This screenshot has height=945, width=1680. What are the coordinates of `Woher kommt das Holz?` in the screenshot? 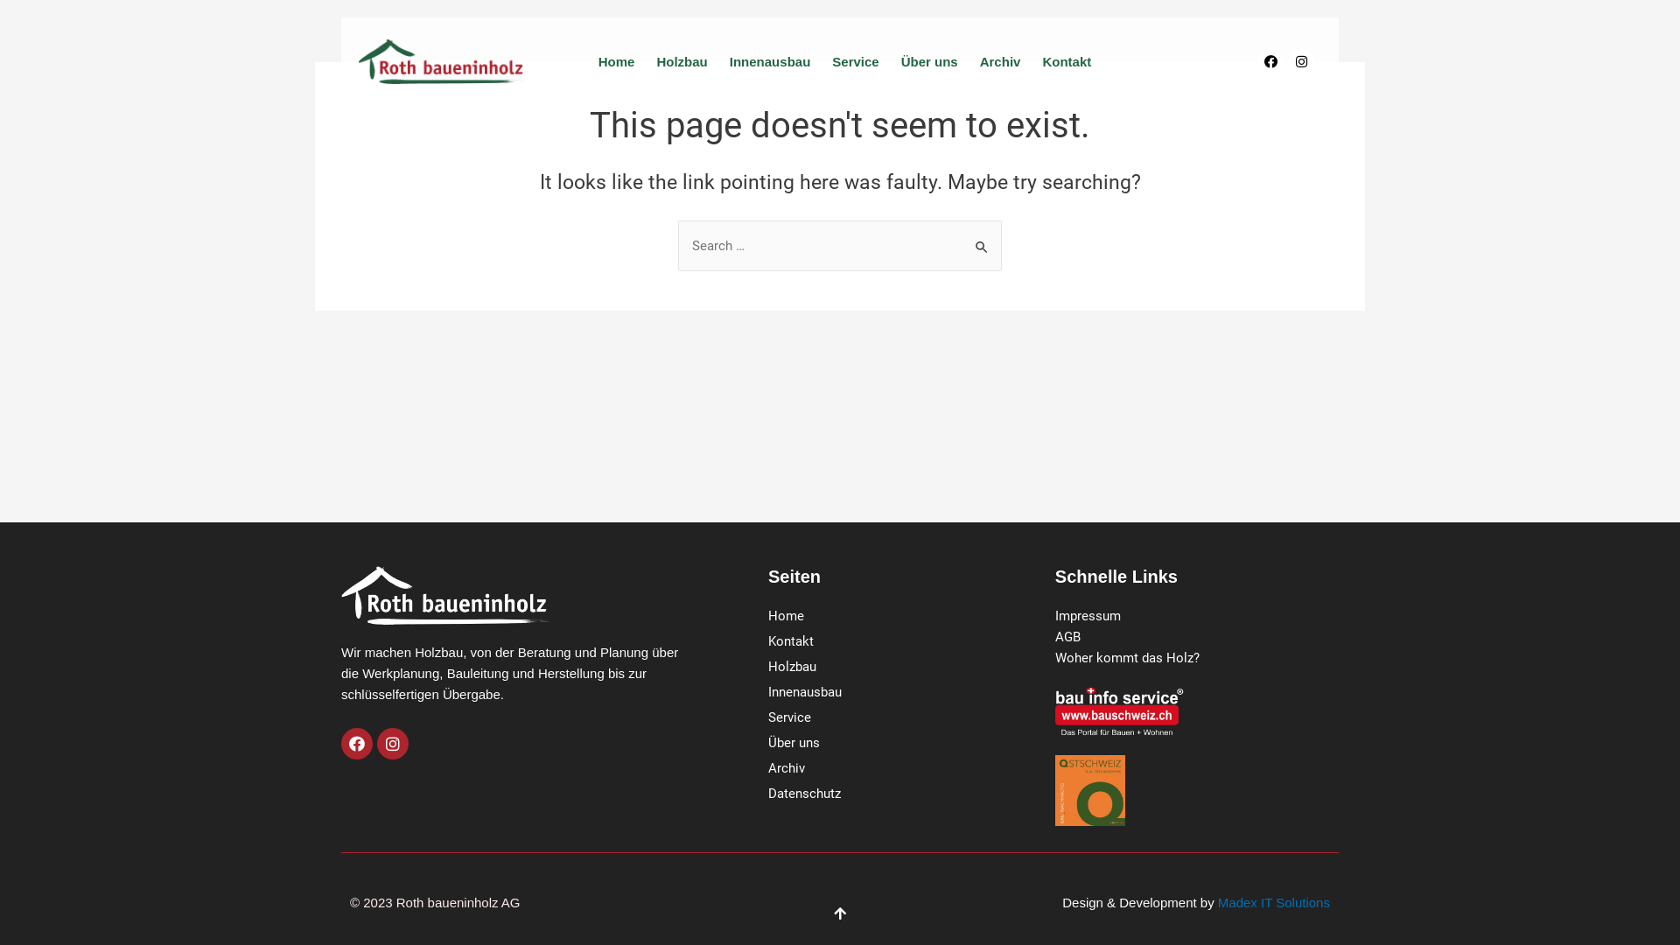 It's located at (1195, 658).